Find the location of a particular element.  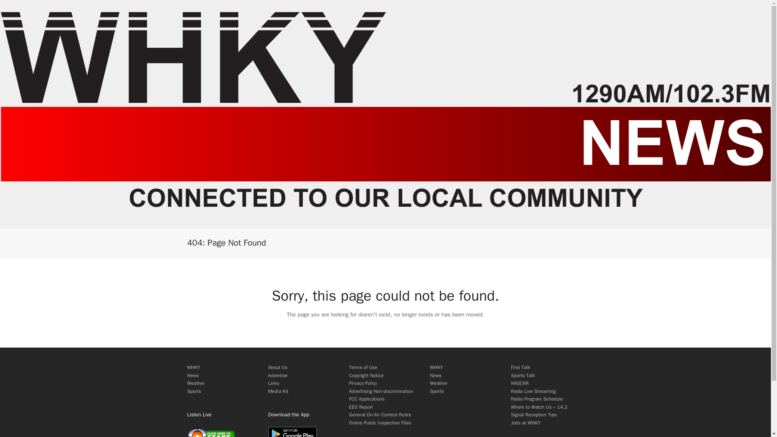

Radio Live Streaming is located at coordinates (533, 391).